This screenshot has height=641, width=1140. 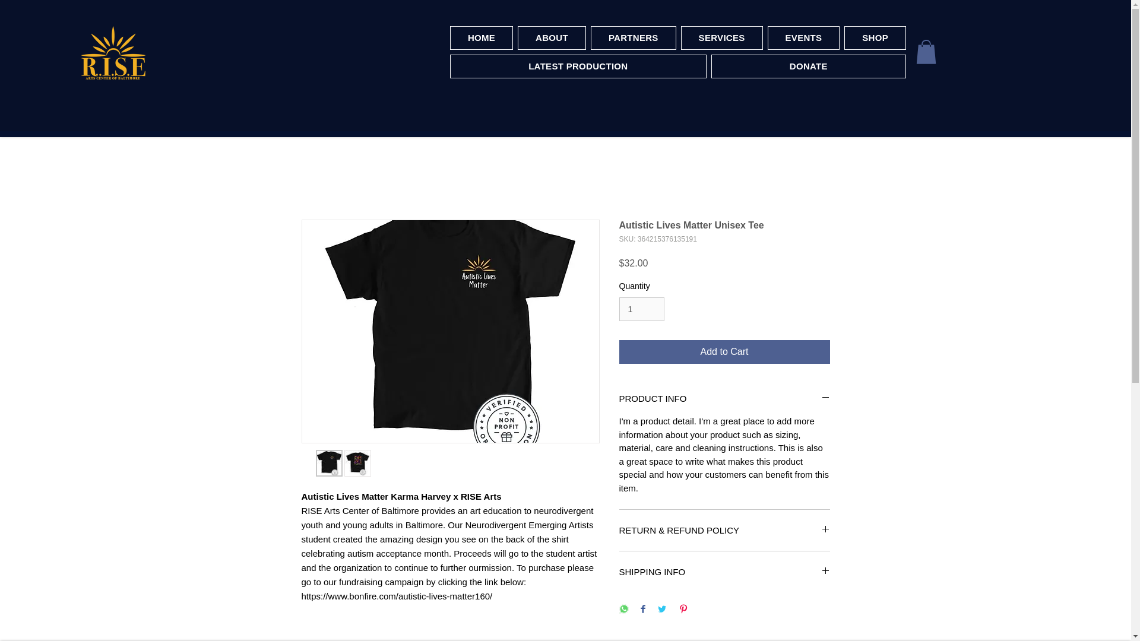 I want to click on PRODUCT INFO, so click(x=724, y=398).